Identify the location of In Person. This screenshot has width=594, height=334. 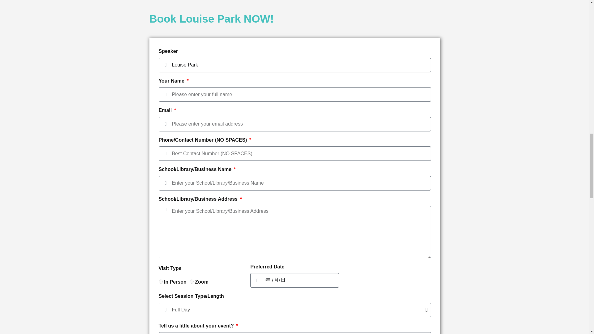
(160, 281).